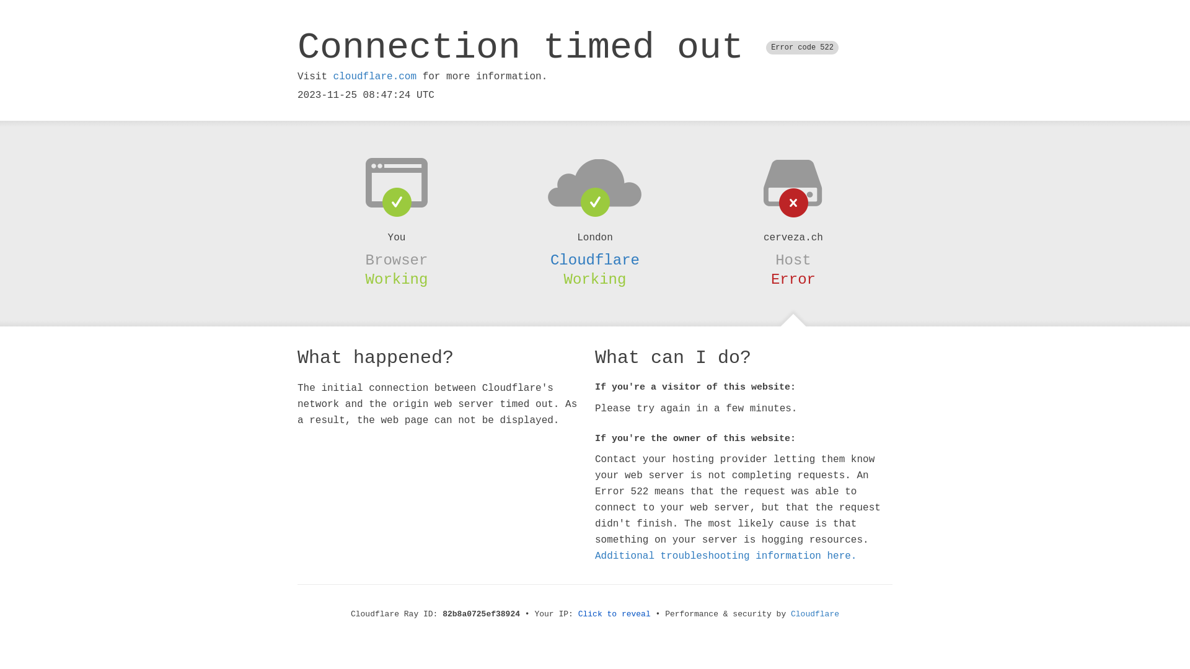 This screenshot has height=669, width=1190. I want to click on Cloudflare, so click(595, 260).